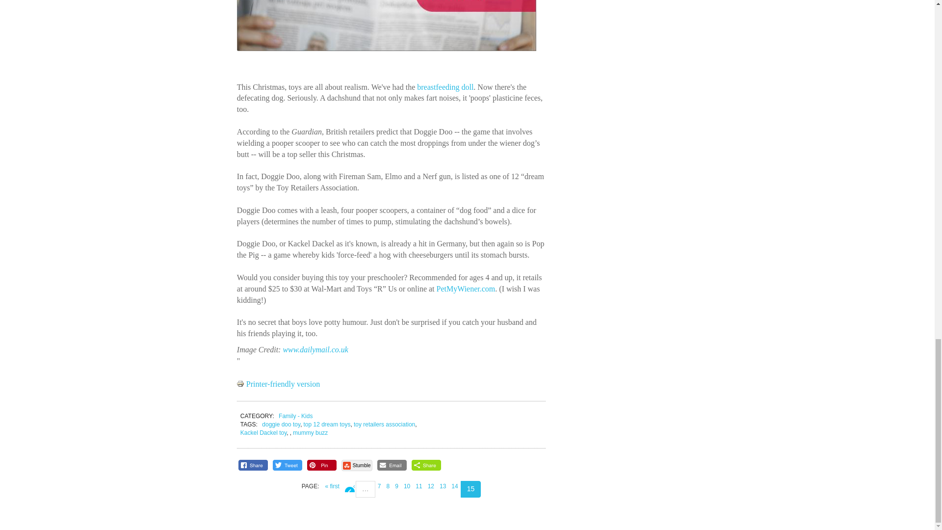 The width and height of the screenshot is (942, 530). Describe the element at coordinates (418, 486) in the screenshot. I see `Go to page 11` at that location.